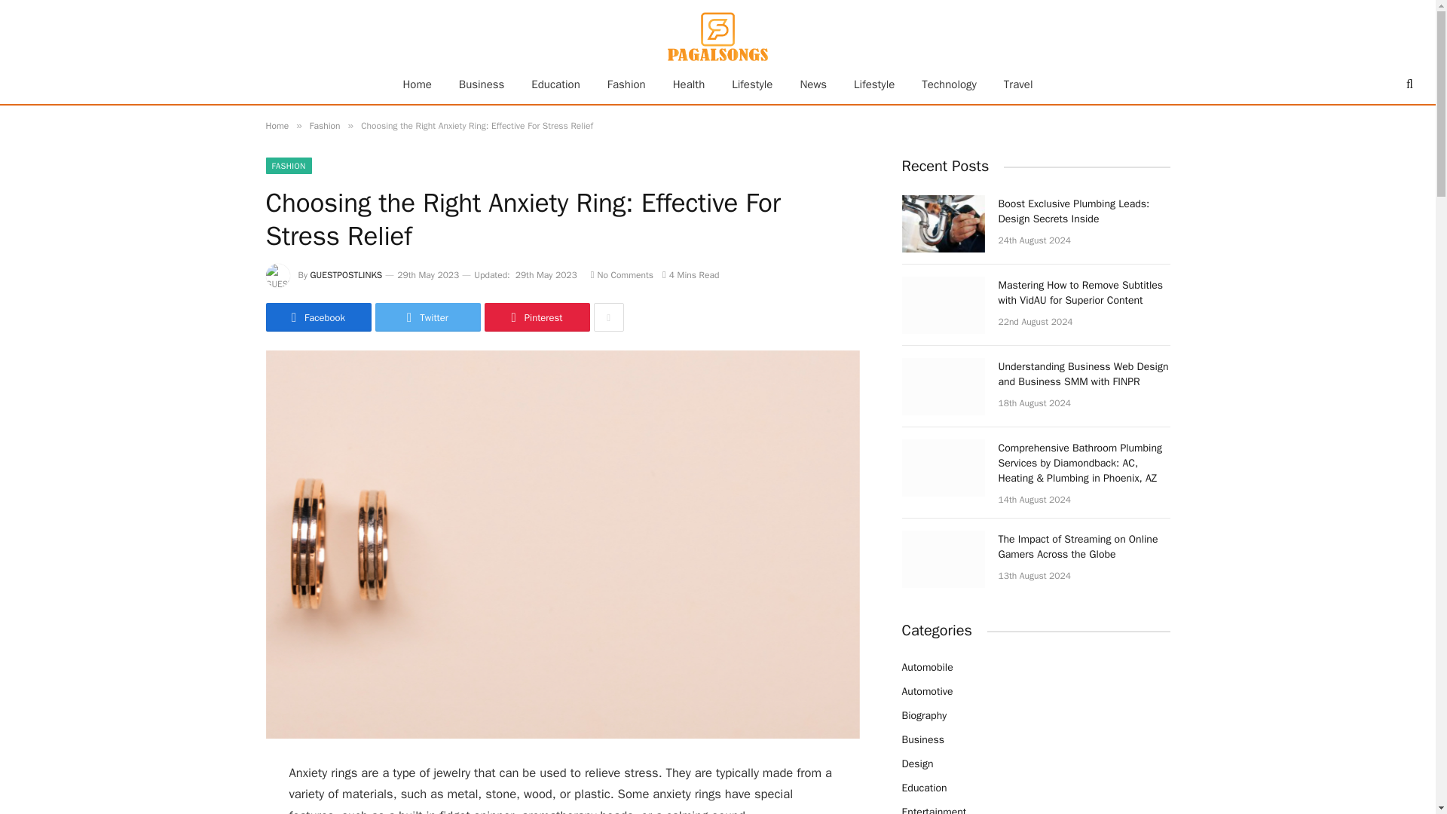  What do you see at coordinates (949, 84) in the screenshot?
I see `Technology` at bounding box center [949, 84].